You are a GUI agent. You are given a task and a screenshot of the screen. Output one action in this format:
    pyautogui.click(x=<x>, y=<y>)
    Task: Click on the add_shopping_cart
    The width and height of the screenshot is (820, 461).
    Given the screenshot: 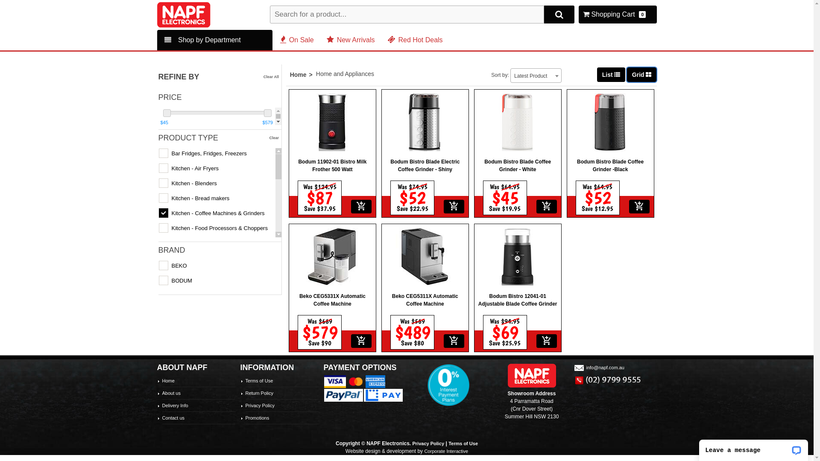 What is the action you would take?
    pyautogui.click(x=454, y=207)
    